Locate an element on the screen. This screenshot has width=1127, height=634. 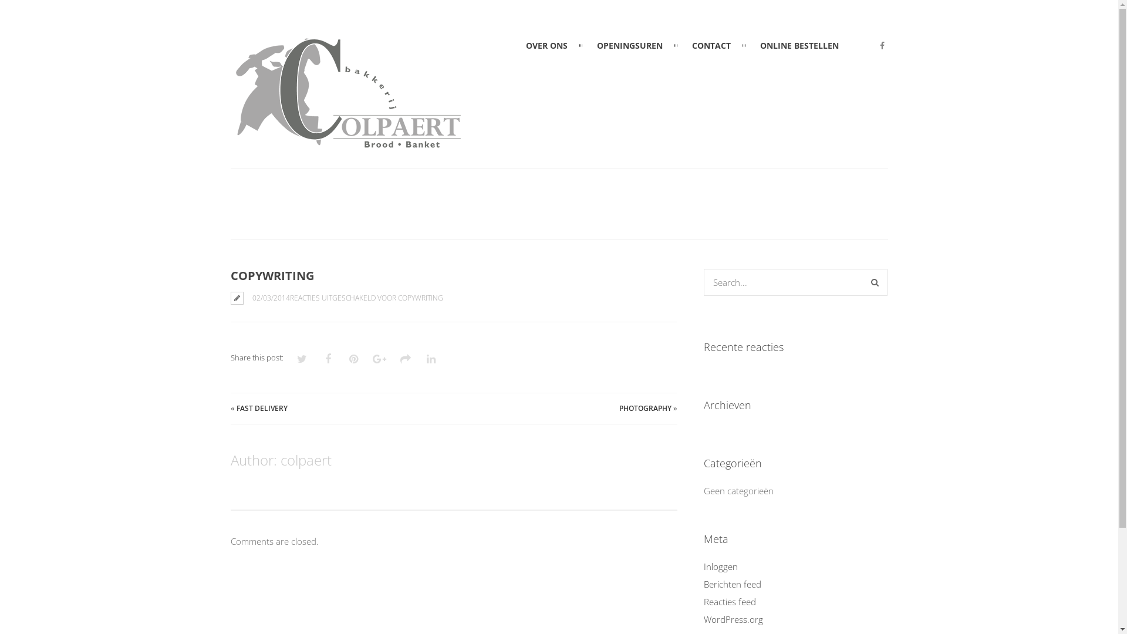
ONLINE BESTELLEN is located at coordinates (799, 46).